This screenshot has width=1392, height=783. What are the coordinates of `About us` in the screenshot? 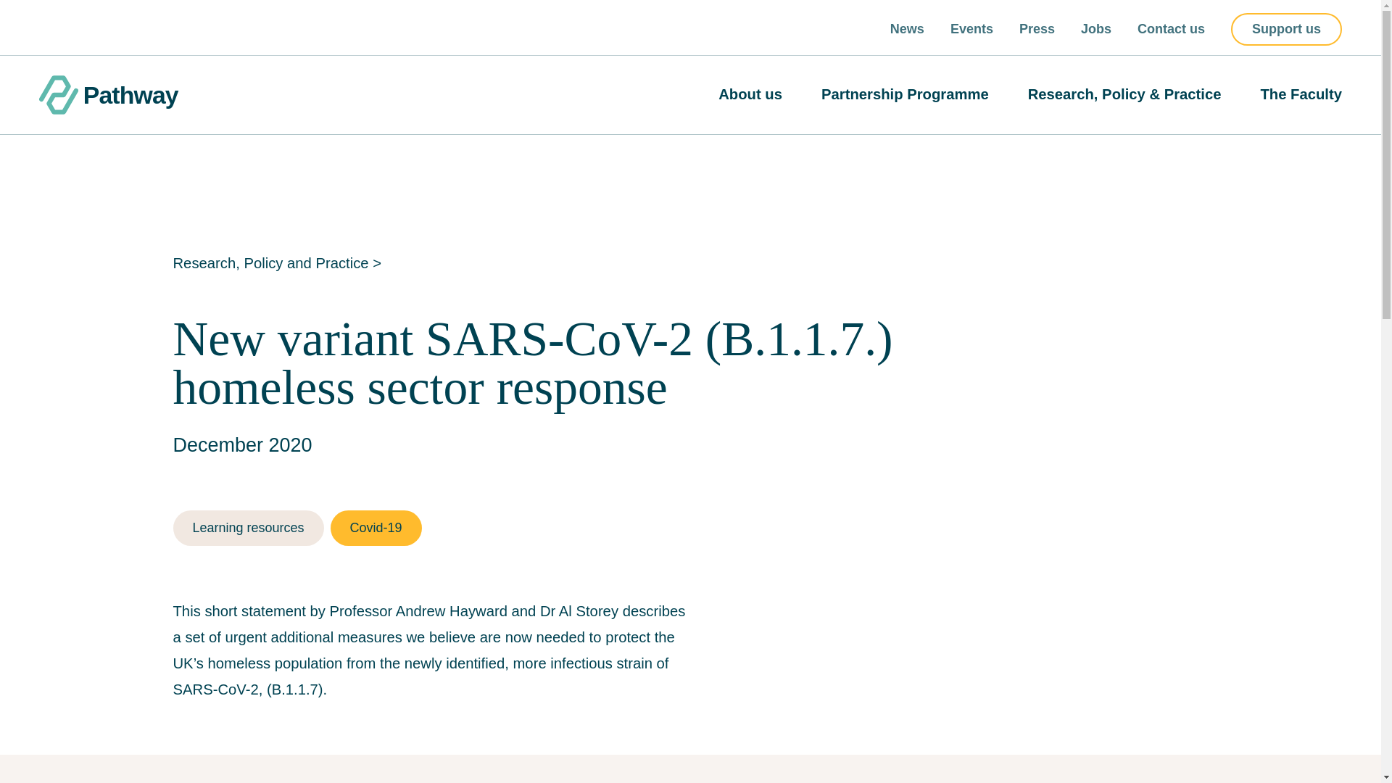 It's located at (750, 94).